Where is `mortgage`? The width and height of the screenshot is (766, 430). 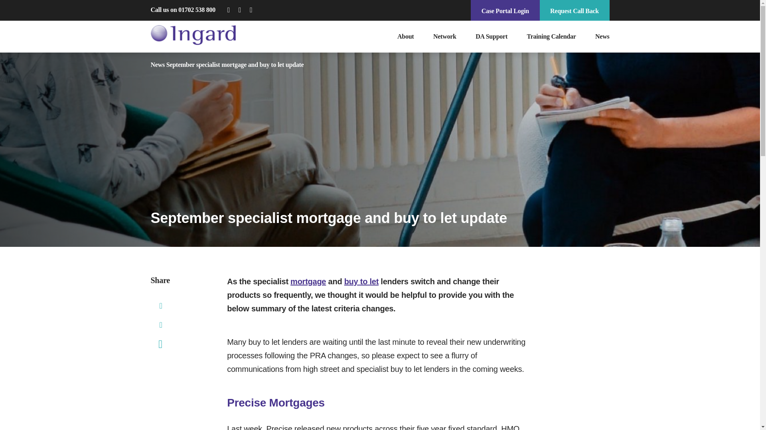 mortgage is located at coordinates (308, 281).